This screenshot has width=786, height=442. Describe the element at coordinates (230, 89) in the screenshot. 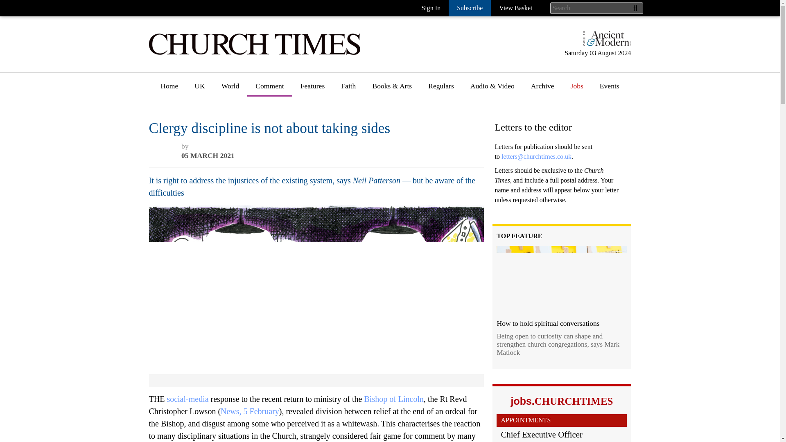

I see `World` at that location.